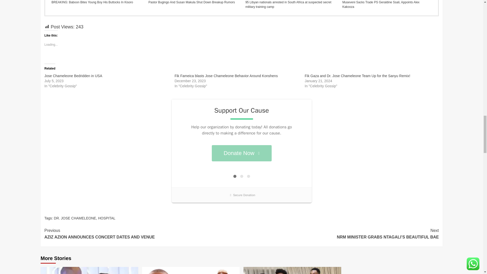  Describe the element at coordinates (226, 76) in the screenshot. I see `Fik Fameica blasts Jose Chameleone Behavior Around Konshens` at that location.